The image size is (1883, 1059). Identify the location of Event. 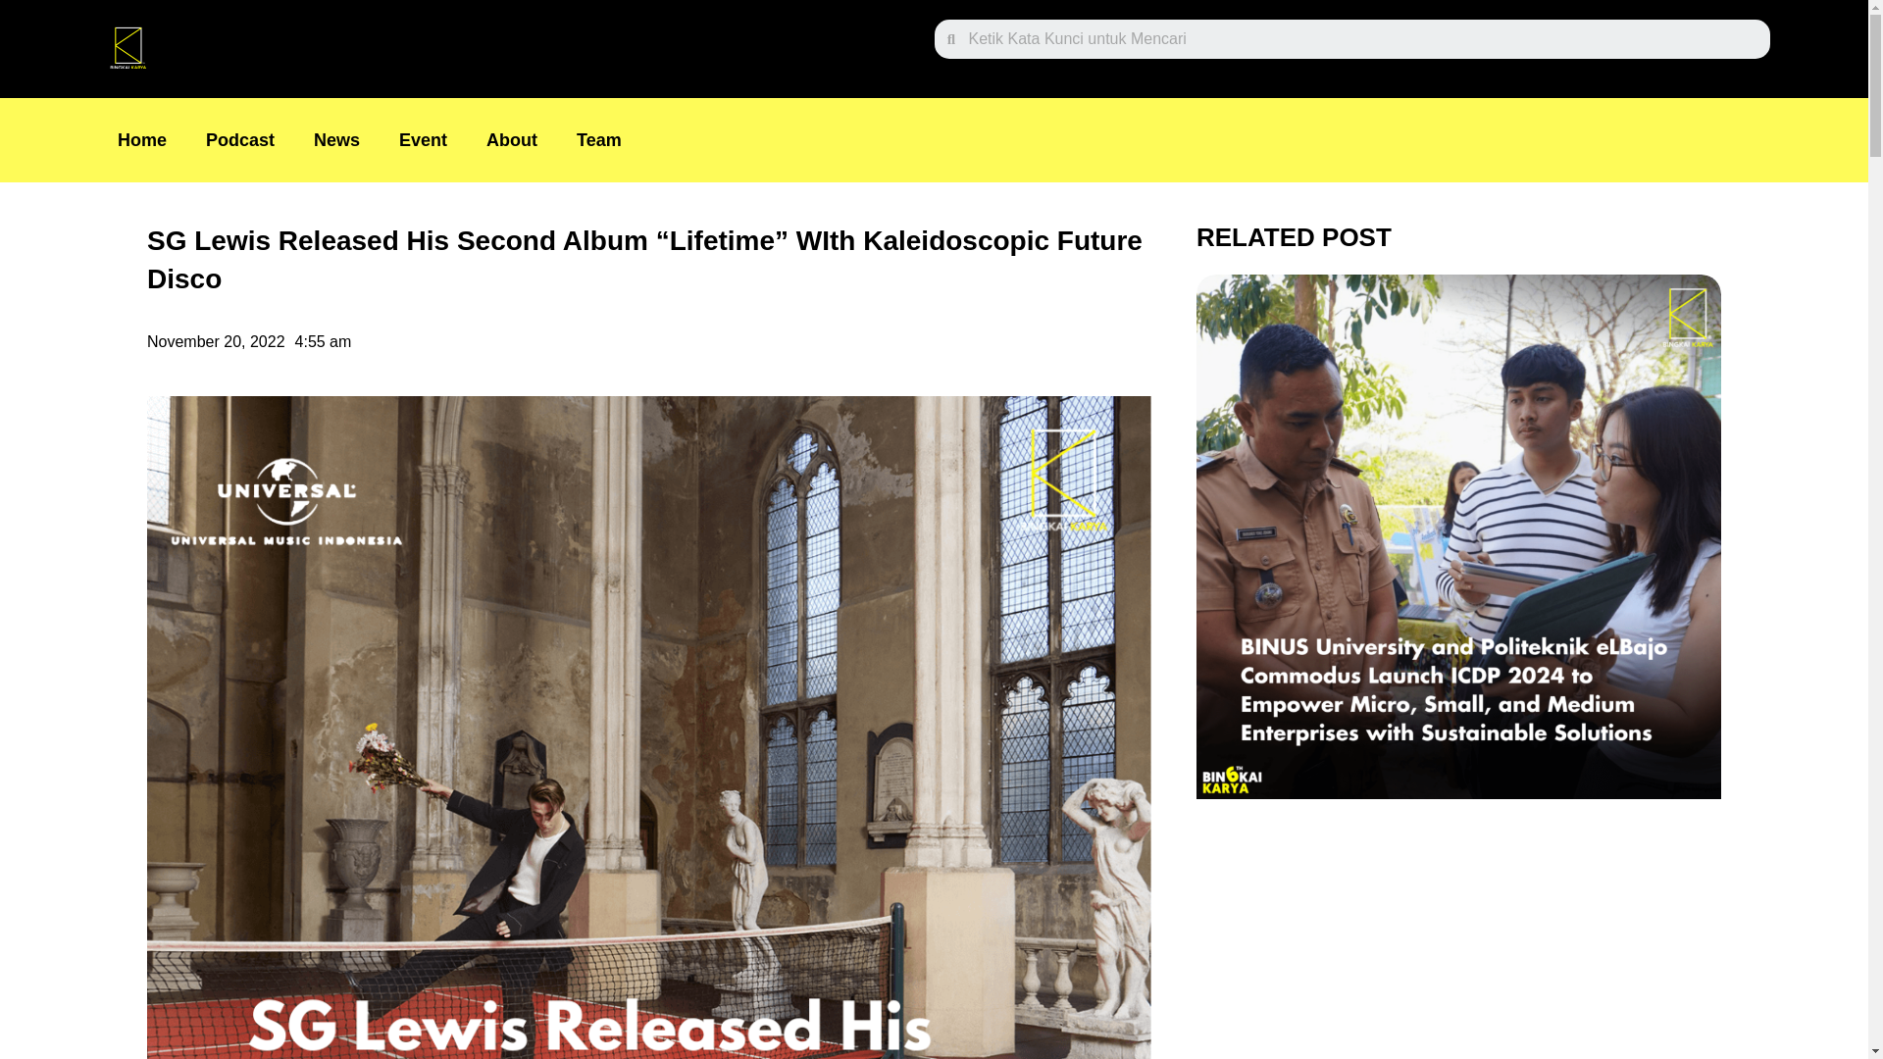
(424, 139).